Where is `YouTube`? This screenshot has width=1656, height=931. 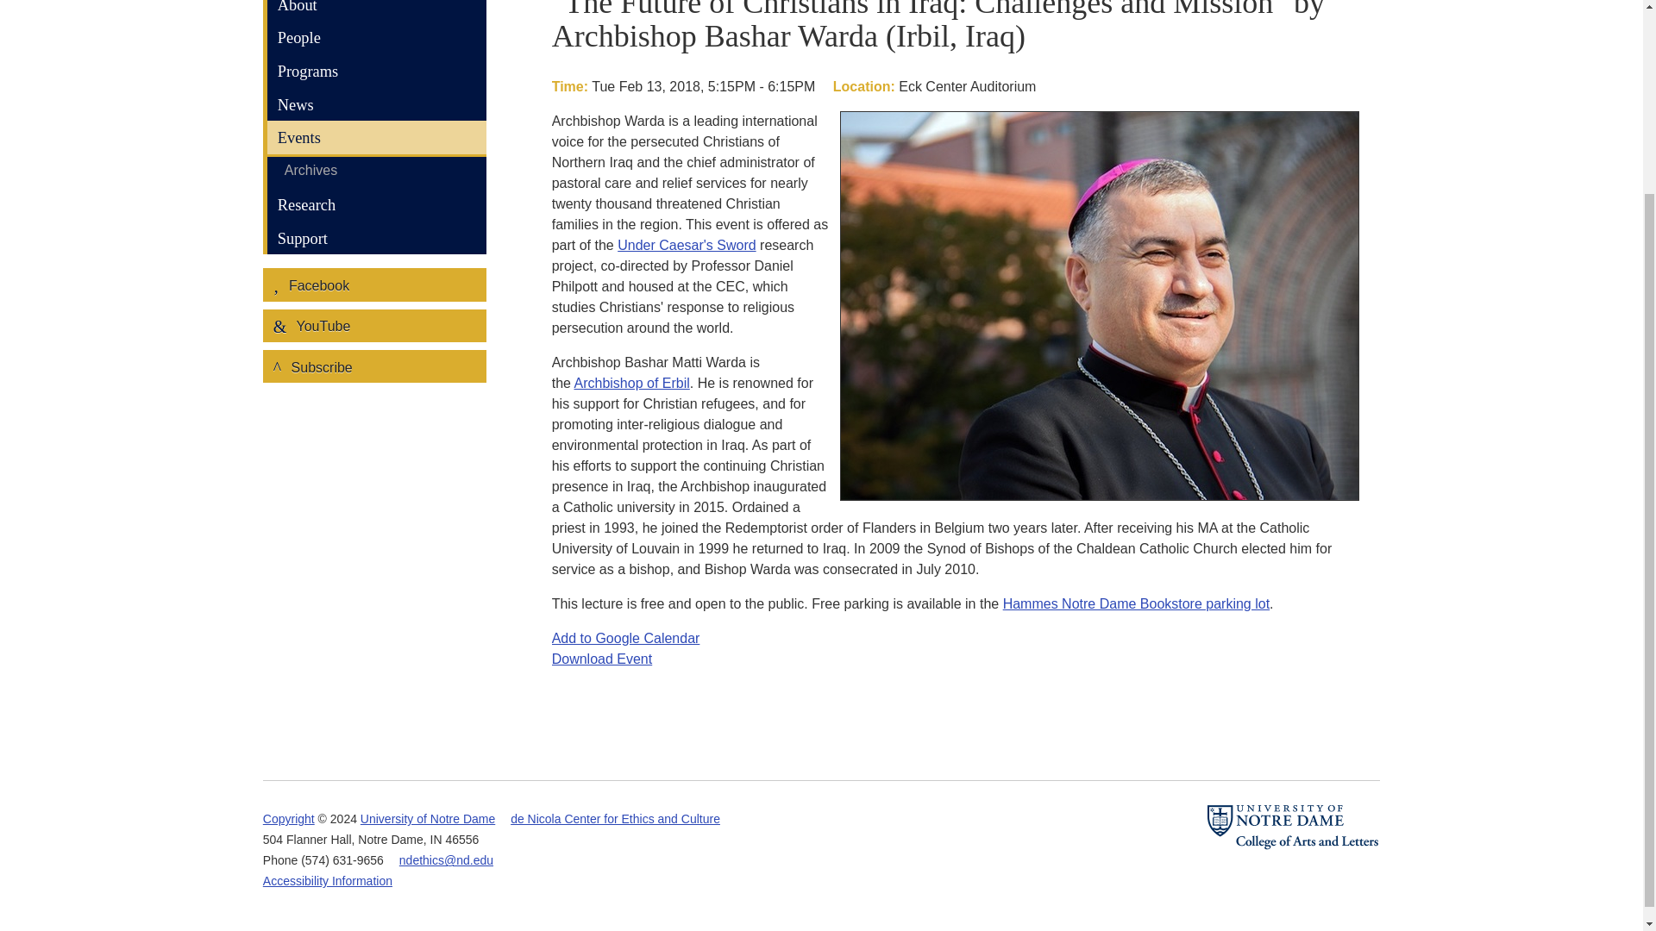 YouTube is located at coordinates (374, 326).